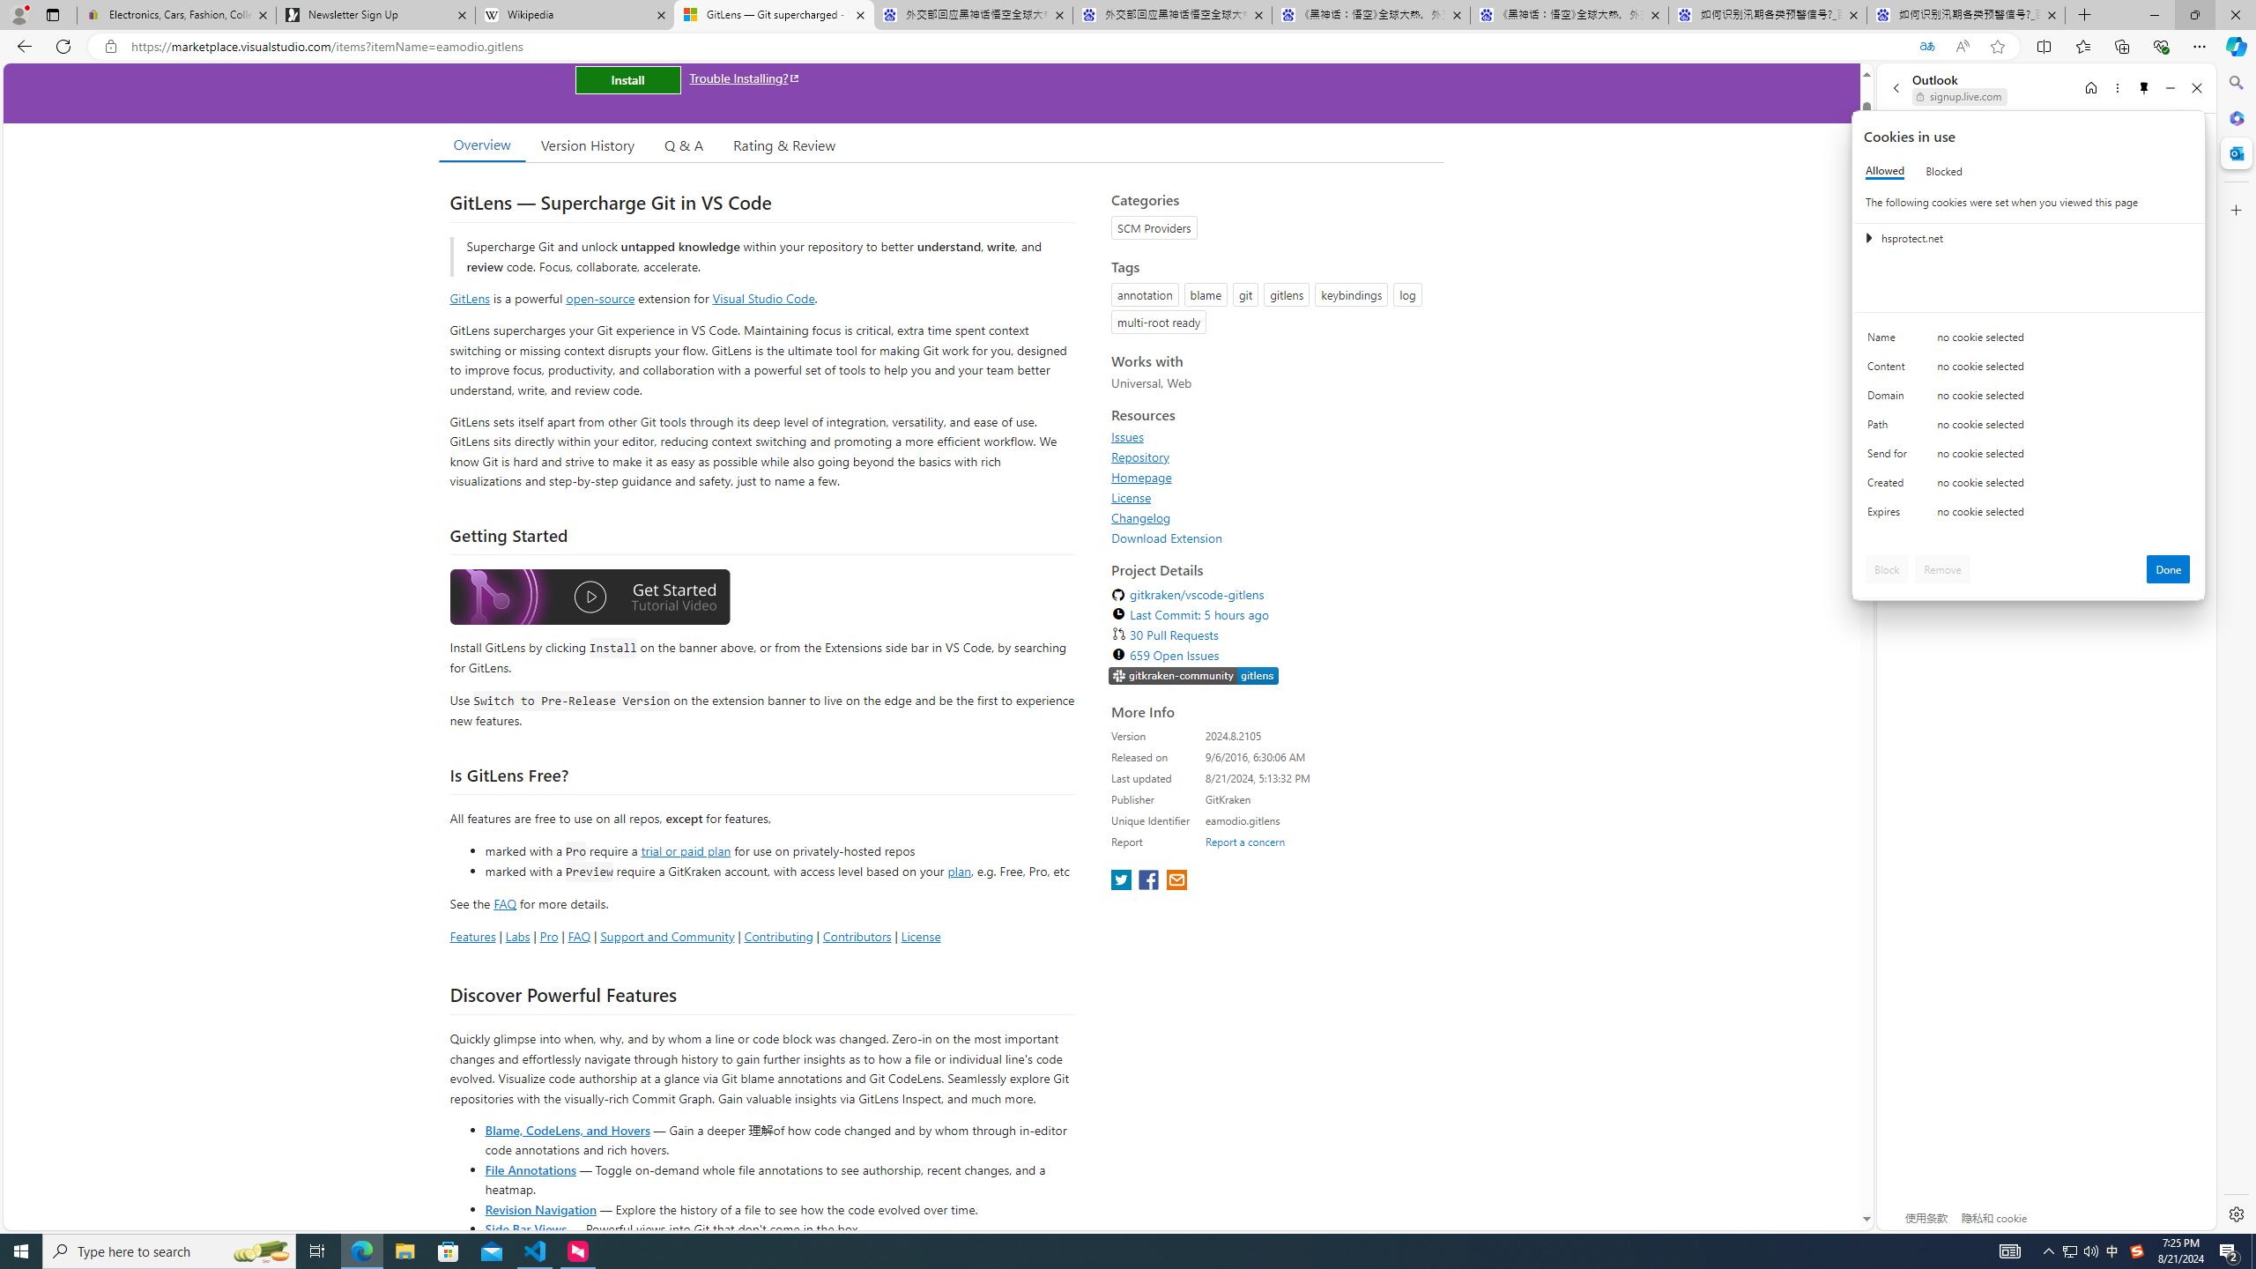 This screenshot has height=1269, width=2256. What do you see at coordinates (601, 298) in the screenshot?
I see `open-source` at bounding box center [601, 298].